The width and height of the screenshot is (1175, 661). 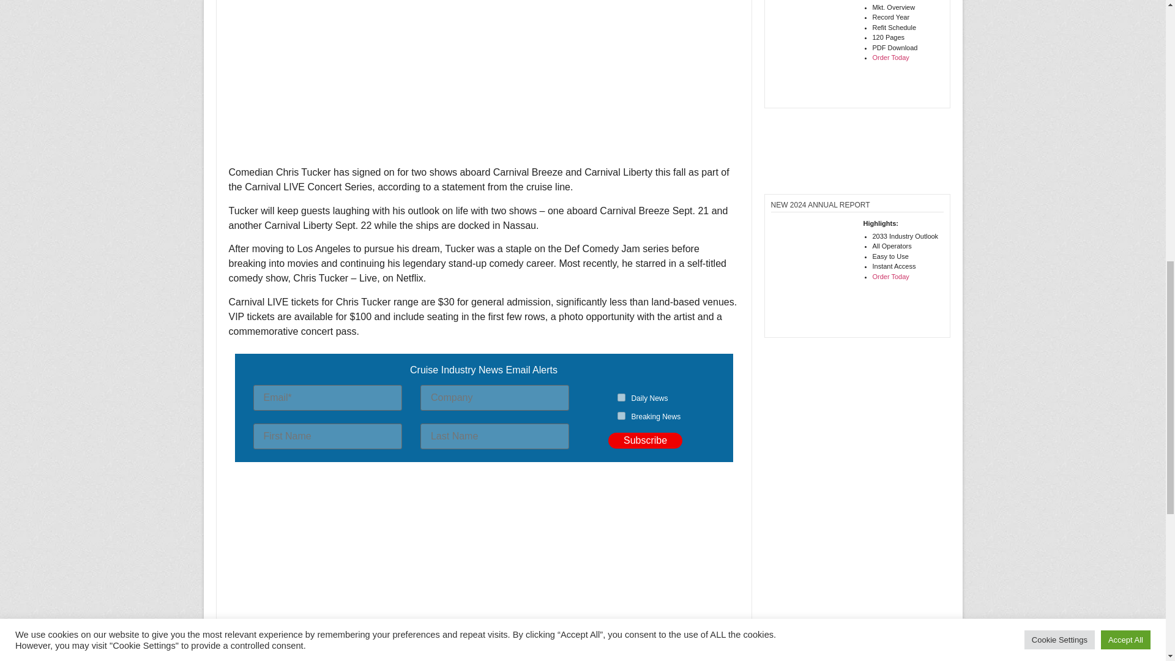 What do you see at coordinates (621, 397) in the screenshot?
I see `1` at bounding box center [621, 397].